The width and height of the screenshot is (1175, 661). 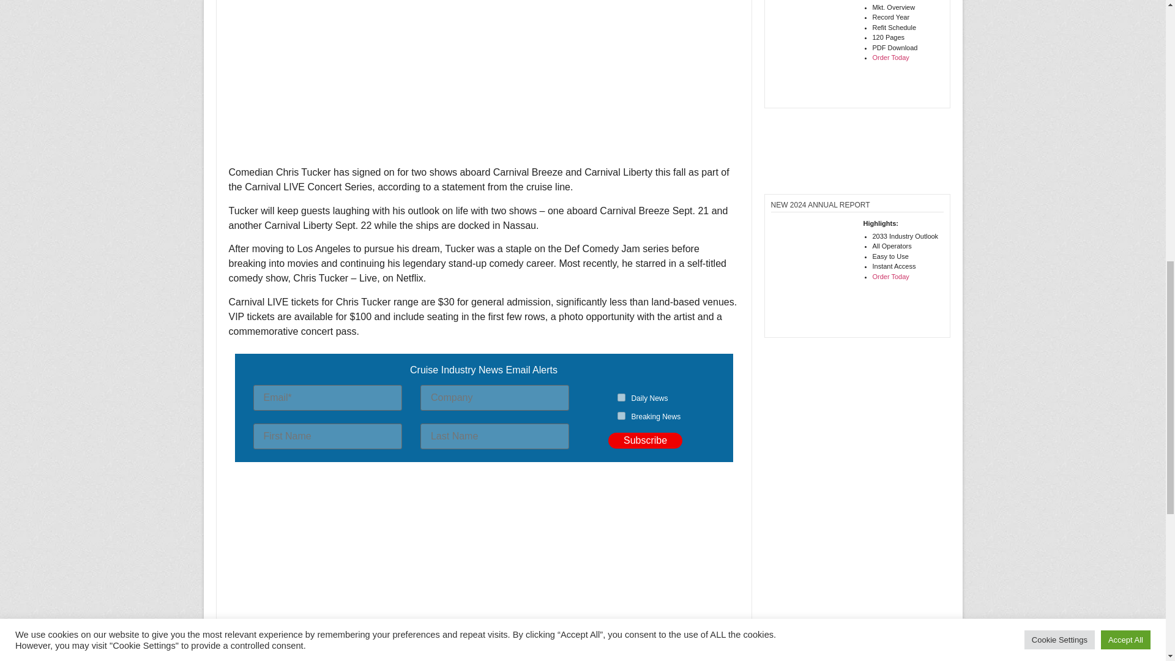 What do you see at coordinates (621, 397) in the screenshot?
I see `1` at bounding box center [621, 397].